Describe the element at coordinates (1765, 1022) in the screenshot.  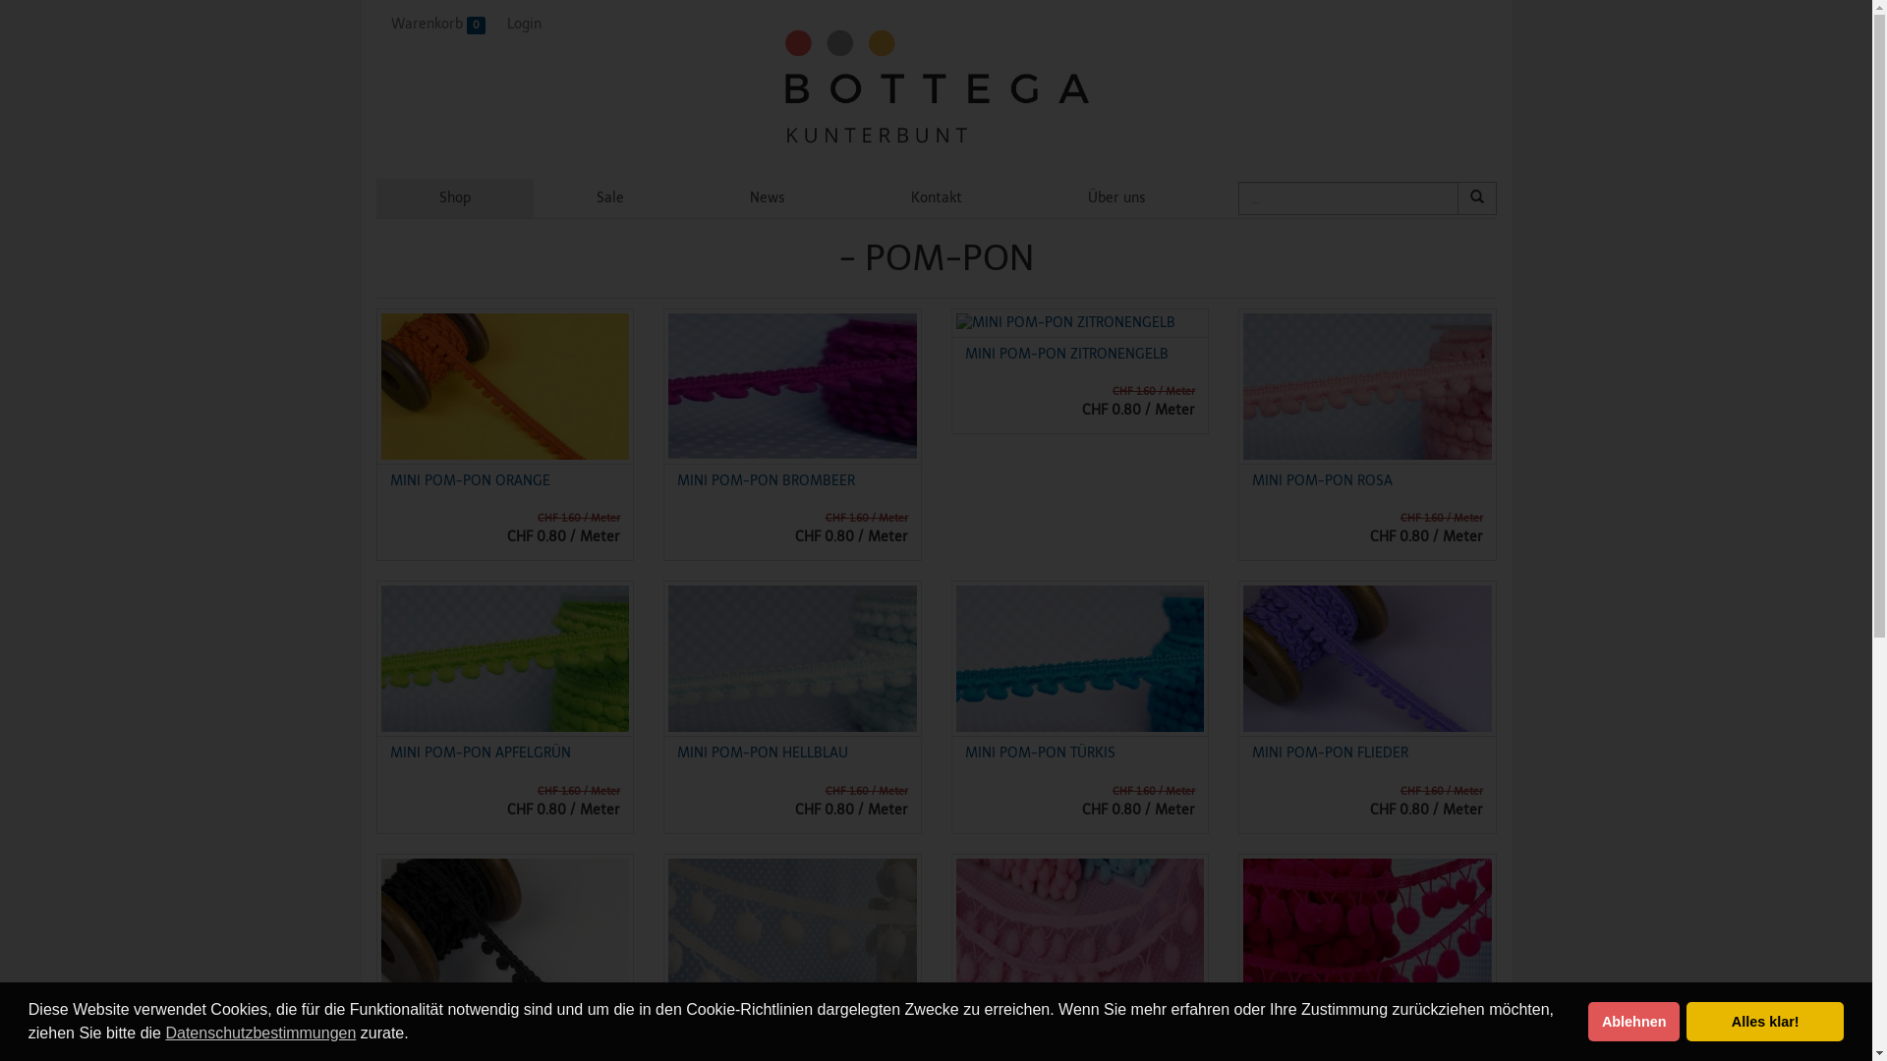
I see `Alles klar!` at that location.